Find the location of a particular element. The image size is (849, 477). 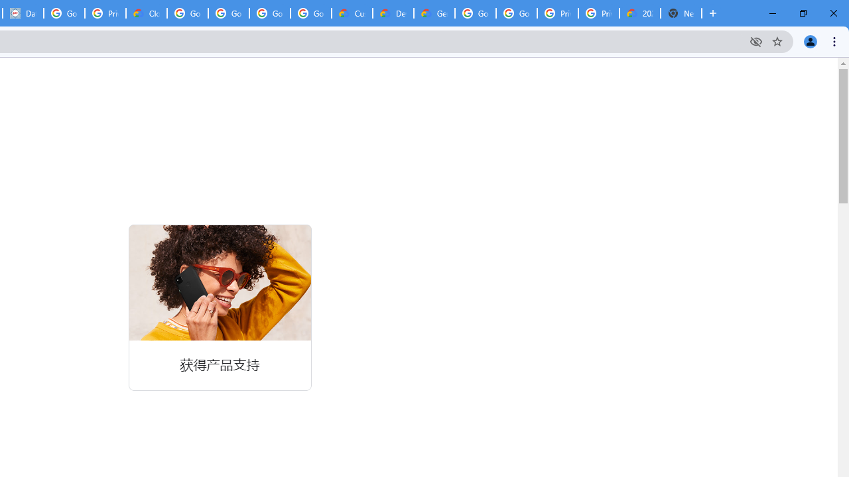

Customer Care | Google Cloud is located at coordinates (352, 13).